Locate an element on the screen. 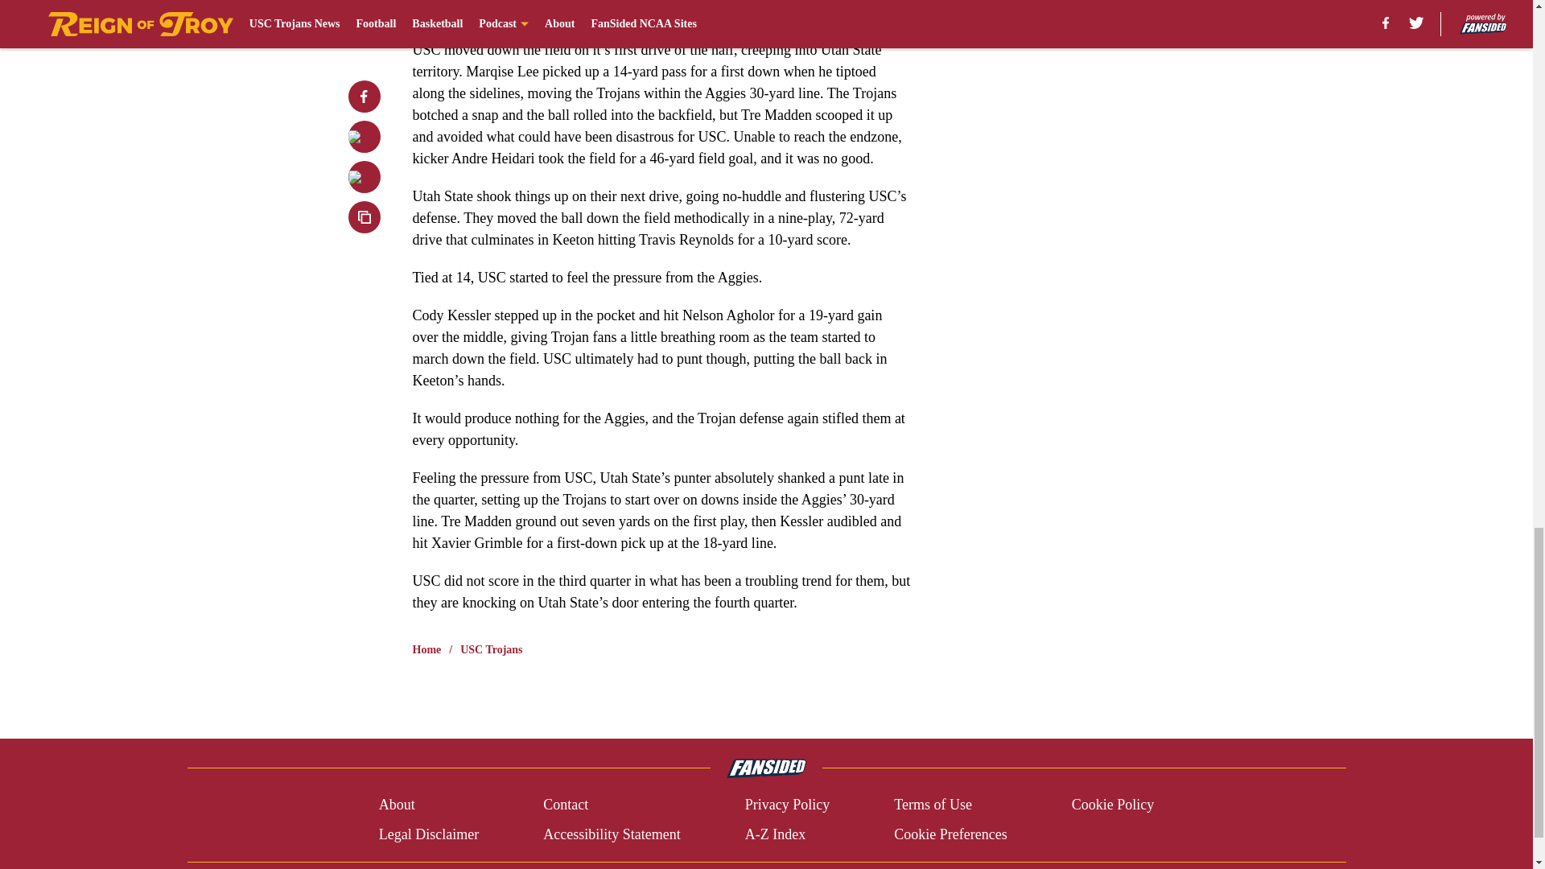 The width and height of the screenshot is (1545, 869). Legal Disclaimer is located at coordinates (428, 834).